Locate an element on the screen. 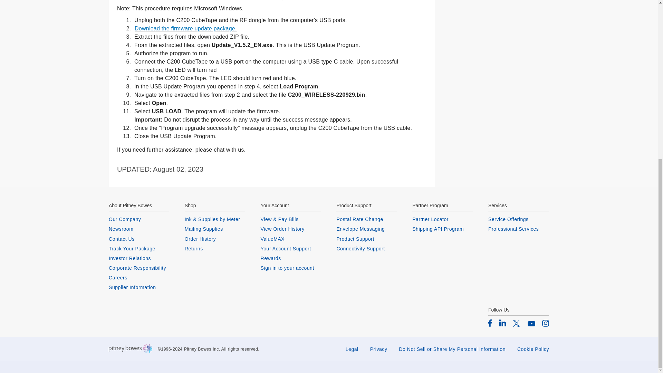 This screenshot has height=373, width=663. Track Your Package is located at coordinates (139, 249).